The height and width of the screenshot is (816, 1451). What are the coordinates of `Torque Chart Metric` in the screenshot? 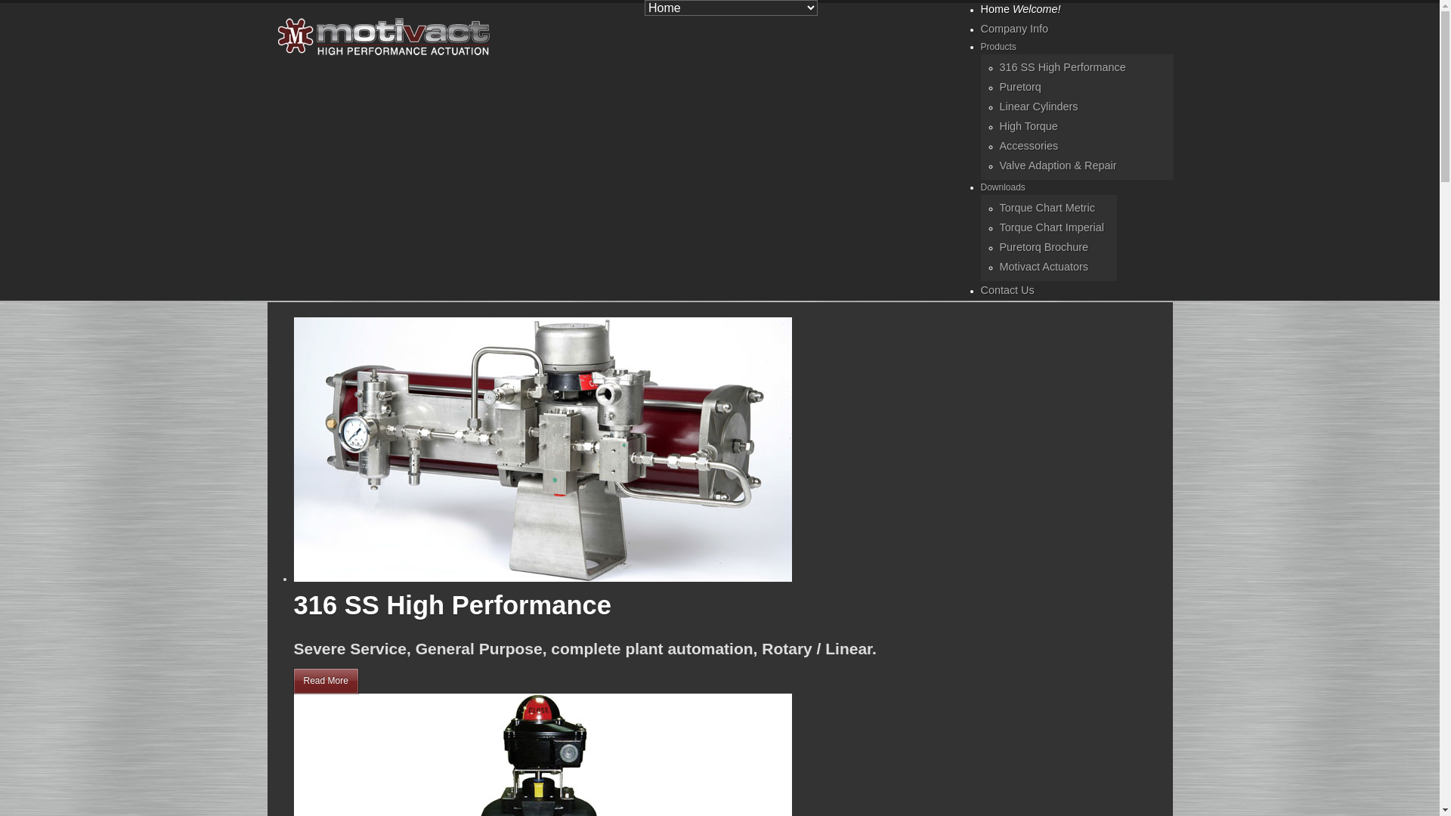 It's located at (1047, 208).